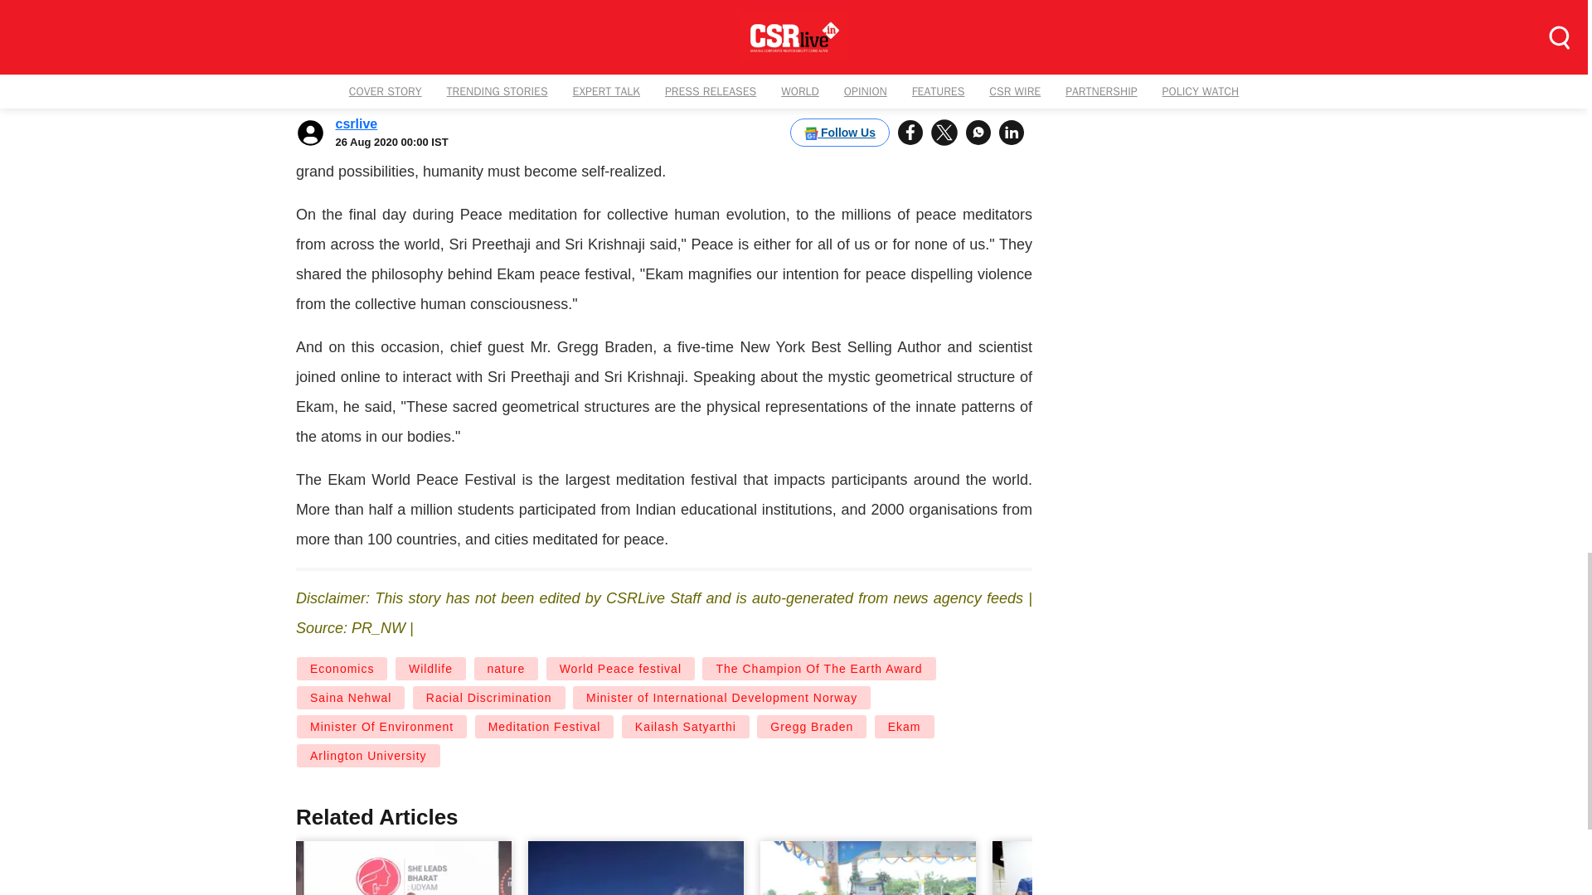 The image size is (1592, 895). What do you see at coordinates (812, 726) in the screenshot?
I see `Gregg Braden` at bounding box center [812, 726].